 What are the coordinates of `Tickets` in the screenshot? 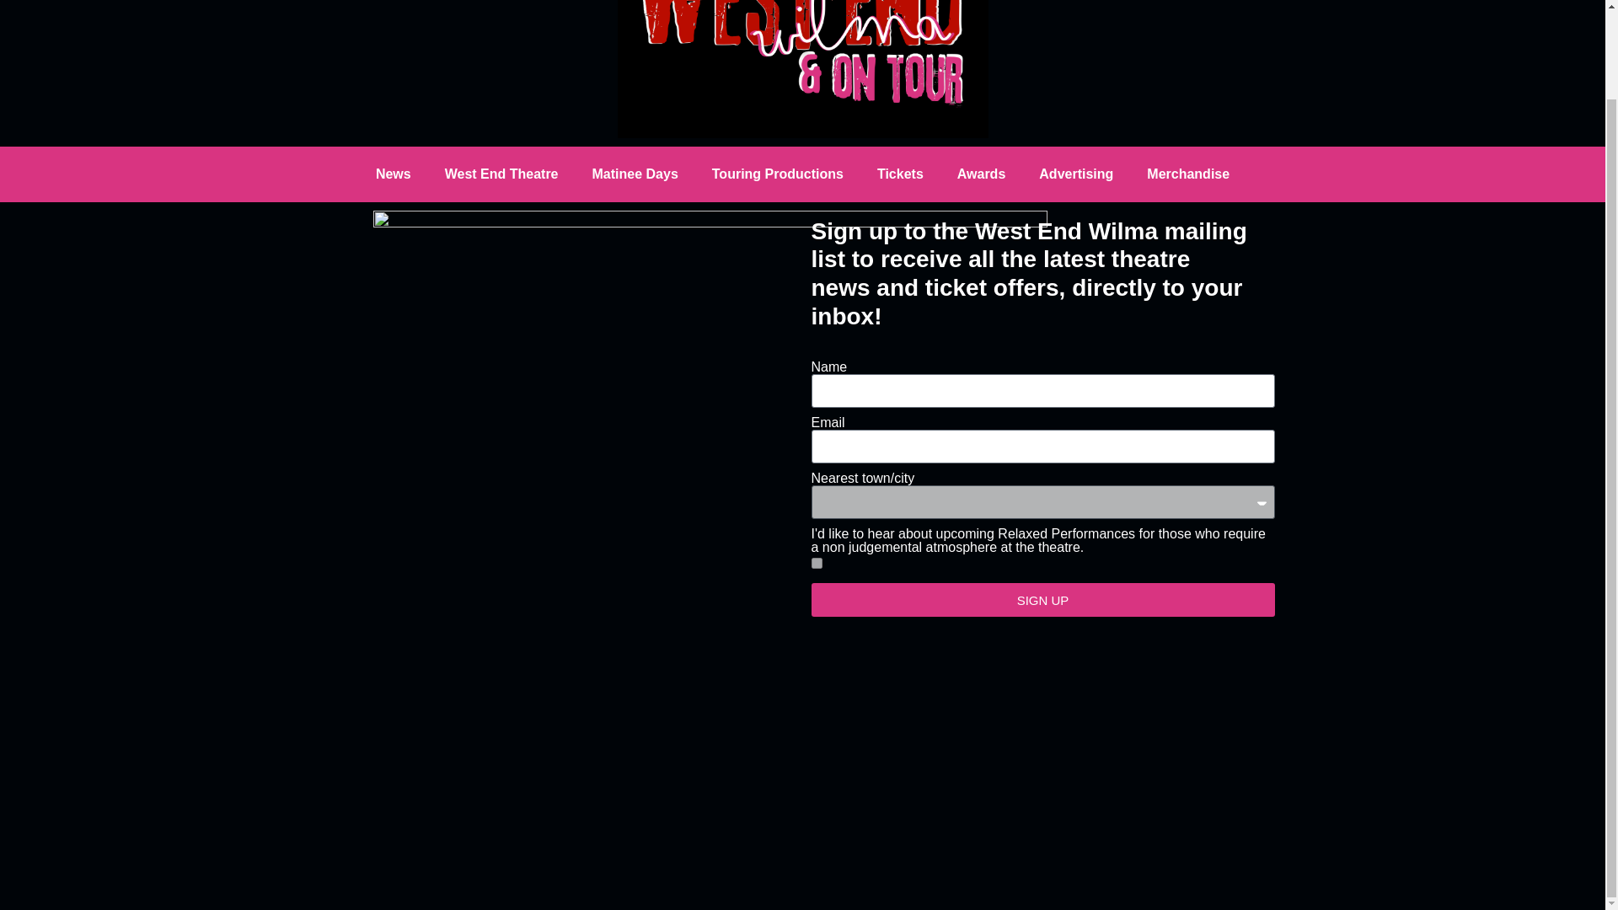 It's located at (900, 174).